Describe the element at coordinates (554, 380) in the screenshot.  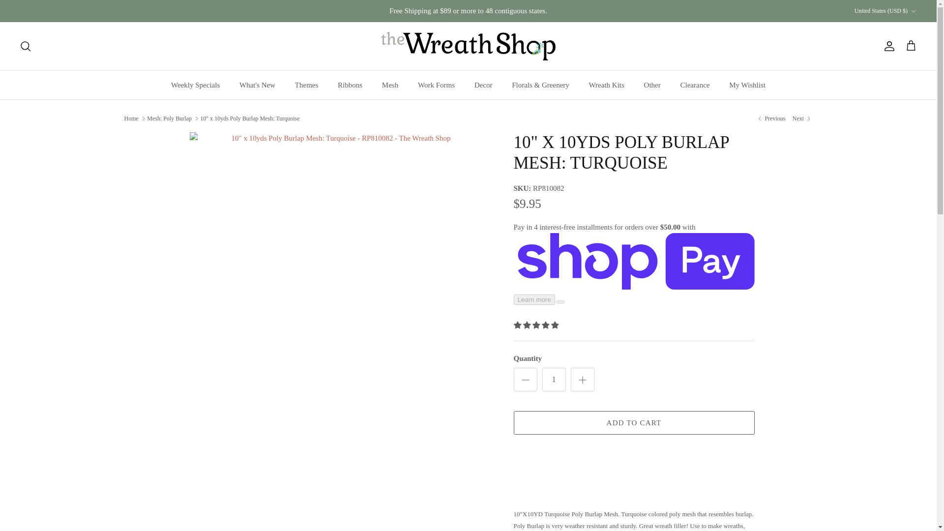
I see `1` at that location.